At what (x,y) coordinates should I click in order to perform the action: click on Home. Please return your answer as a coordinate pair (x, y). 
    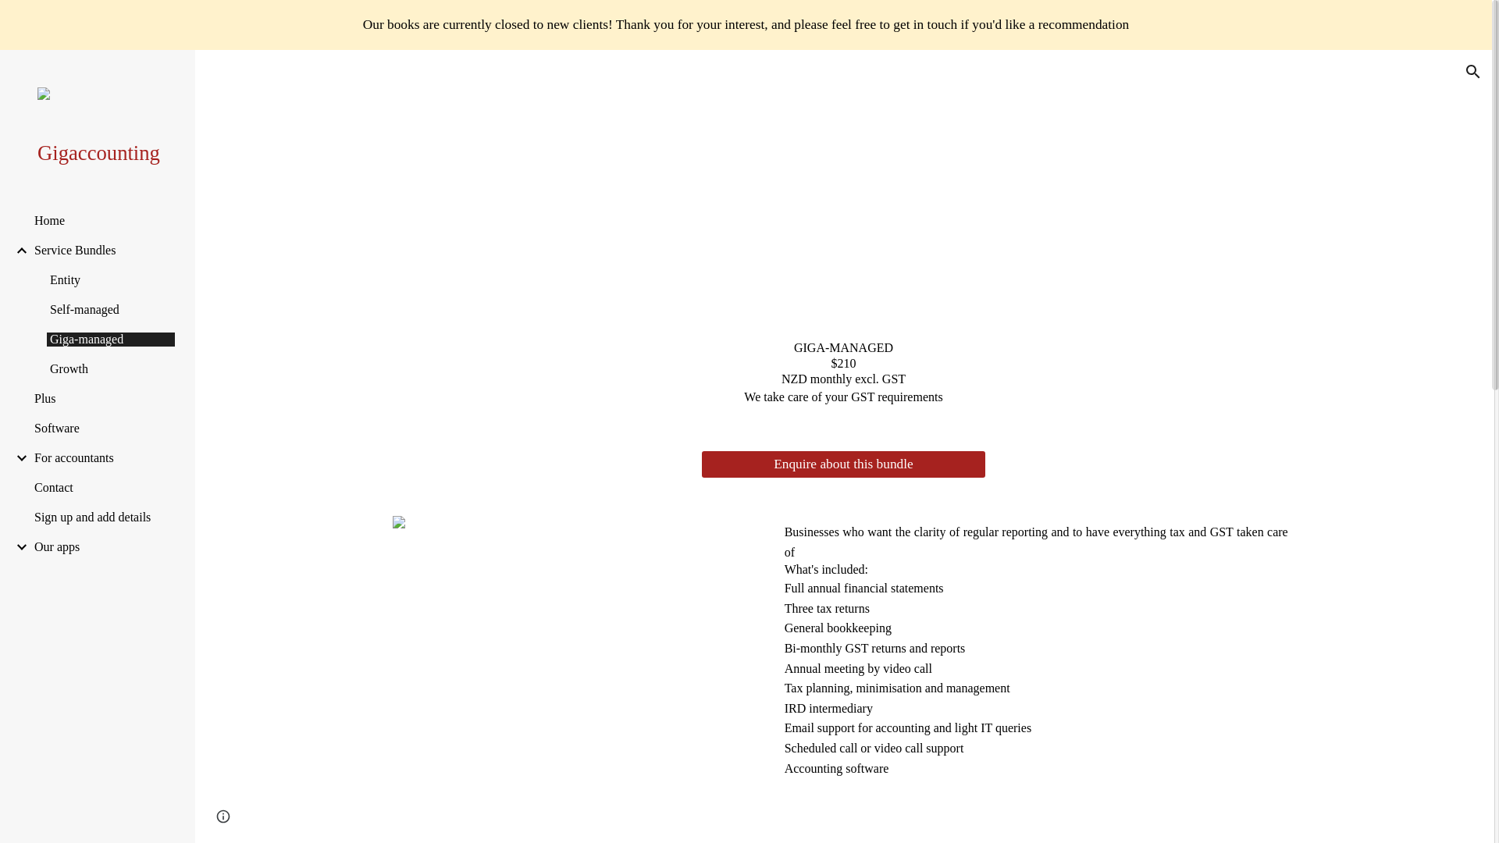
    Looking at the image, I should click on (102, 220).